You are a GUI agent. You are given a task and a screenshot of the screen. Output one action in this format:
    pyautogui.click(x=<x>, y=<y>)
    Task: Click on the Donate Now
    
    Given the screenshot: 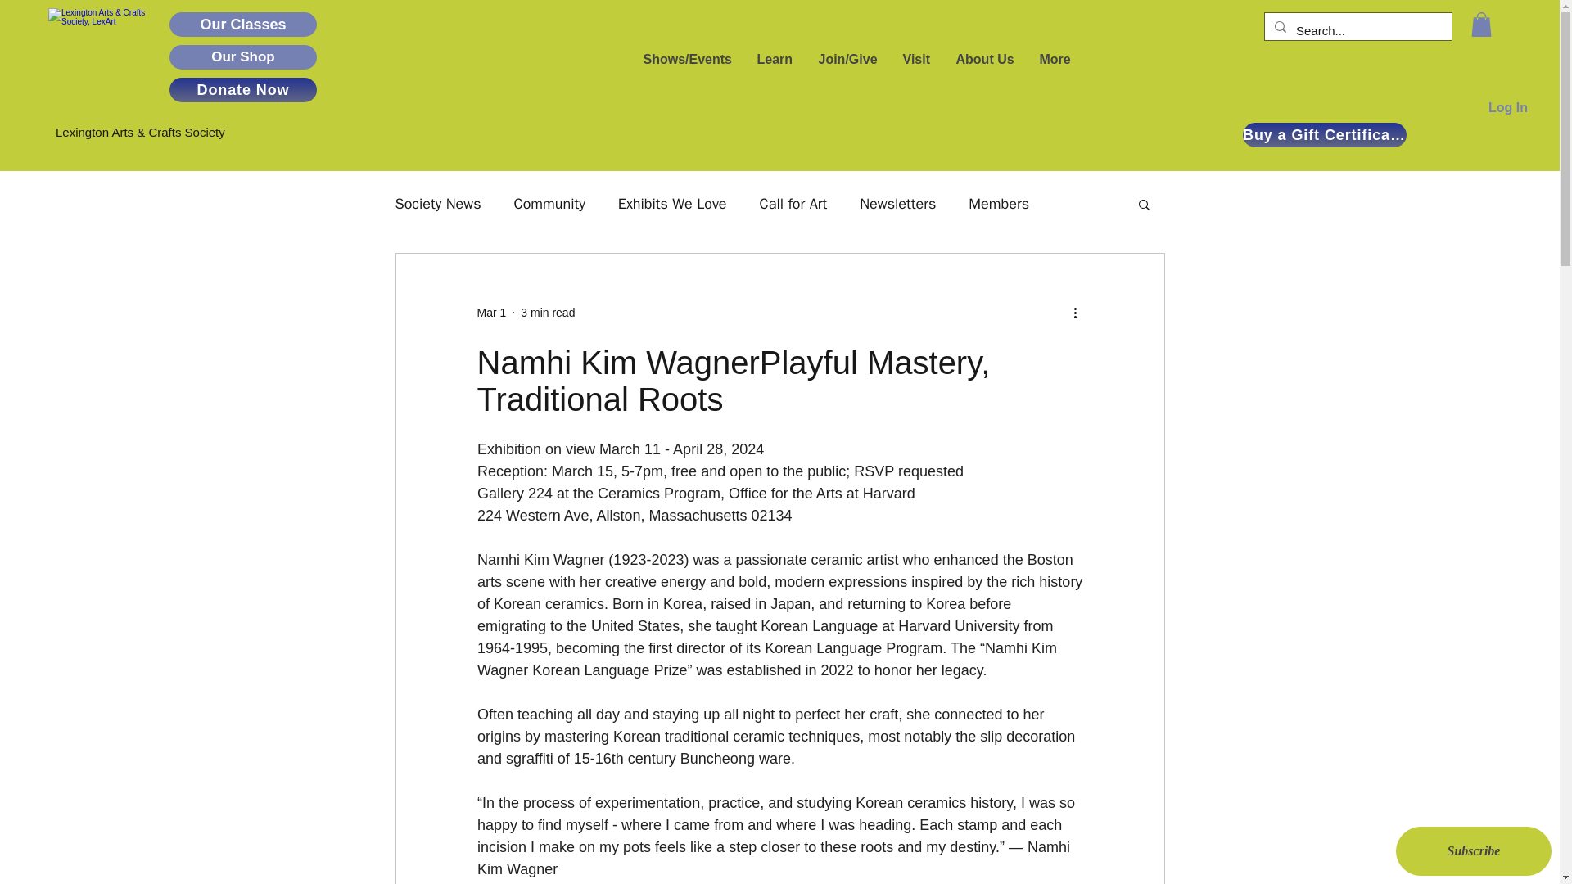 What is the action you would take?
    pyautogui.click(x=243, y=90)
    